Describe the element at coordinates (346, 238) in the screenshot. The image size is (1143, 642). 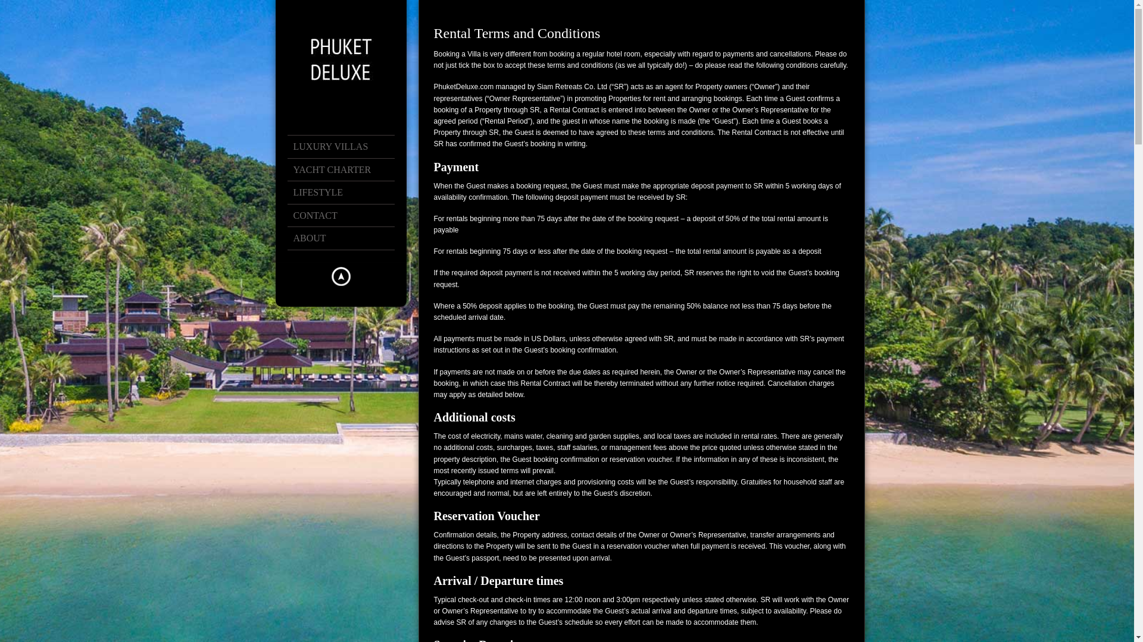
I see `ABOUT` at that location.